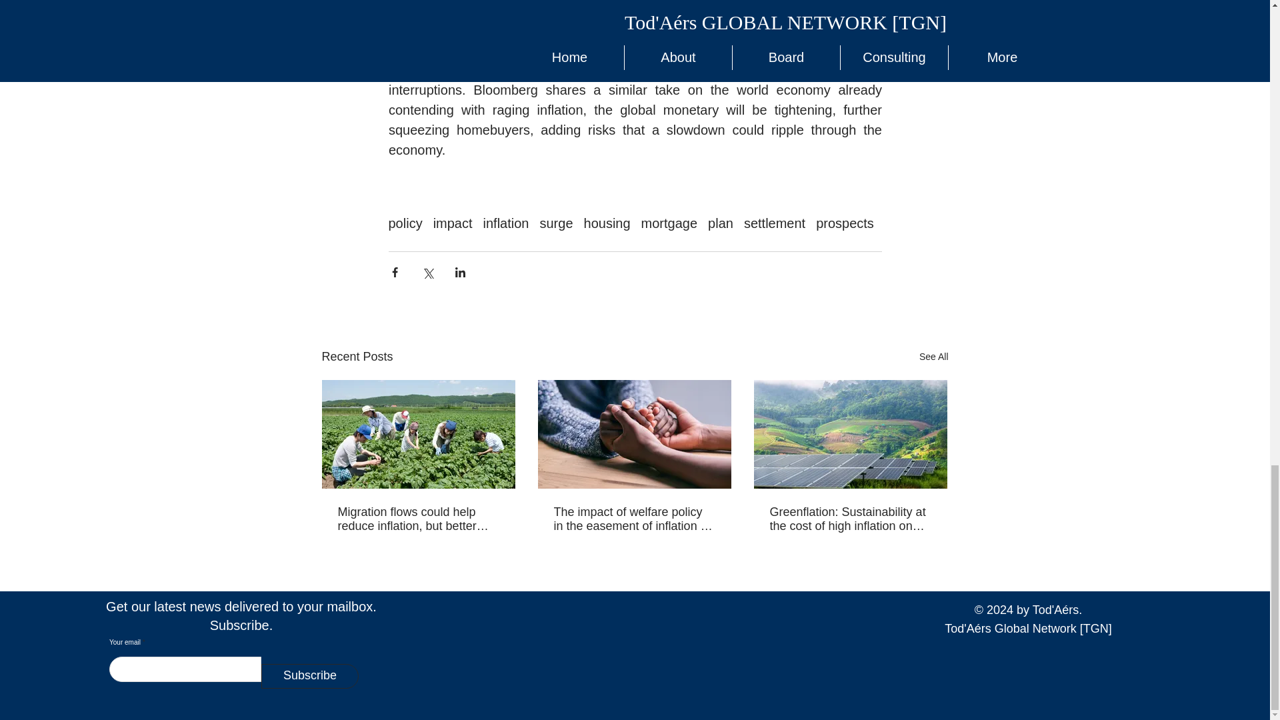  Describe the element at coordinates (774, 223) in the screenshot. I see `settlement` at that location.